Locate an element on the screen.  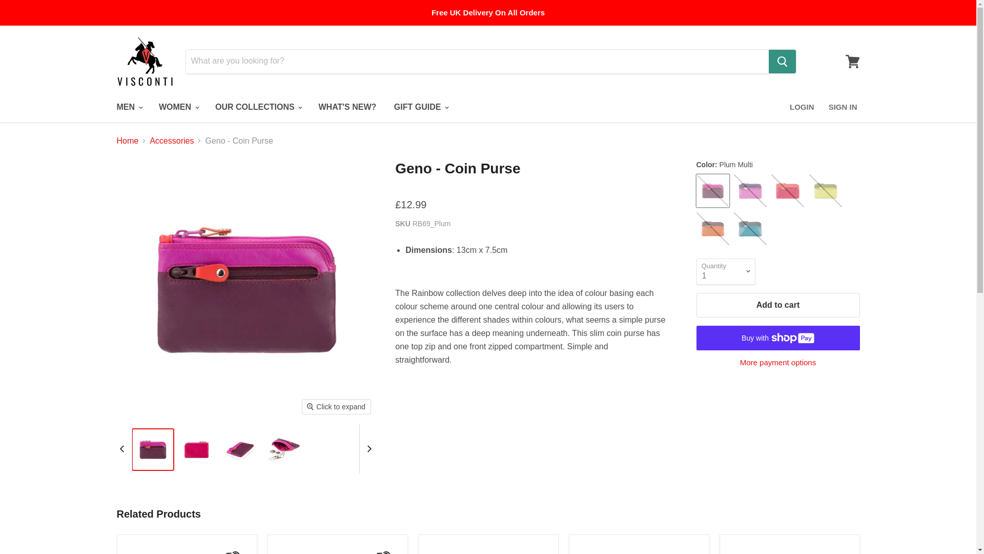
MEN is located at coordinates (128, 107).